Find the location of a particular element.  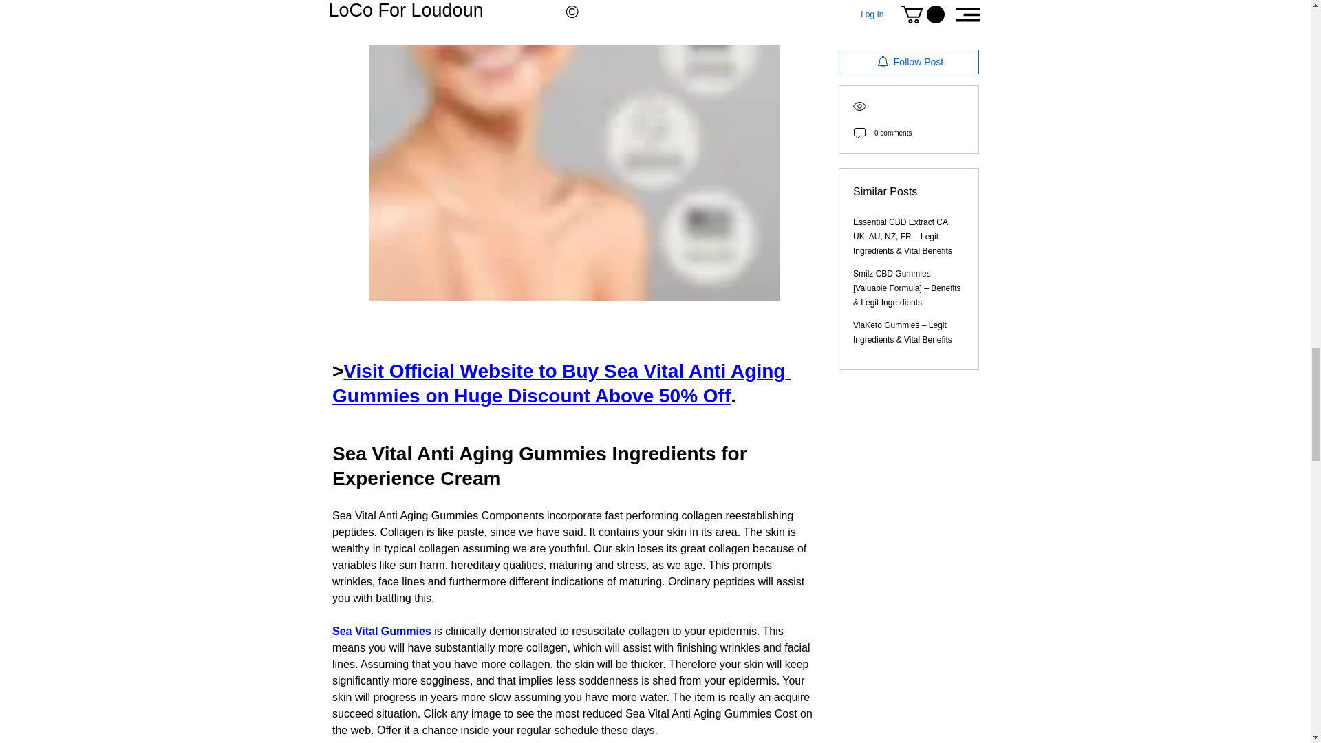

Sea Vital Gummies is located at coordinates (382, 631).